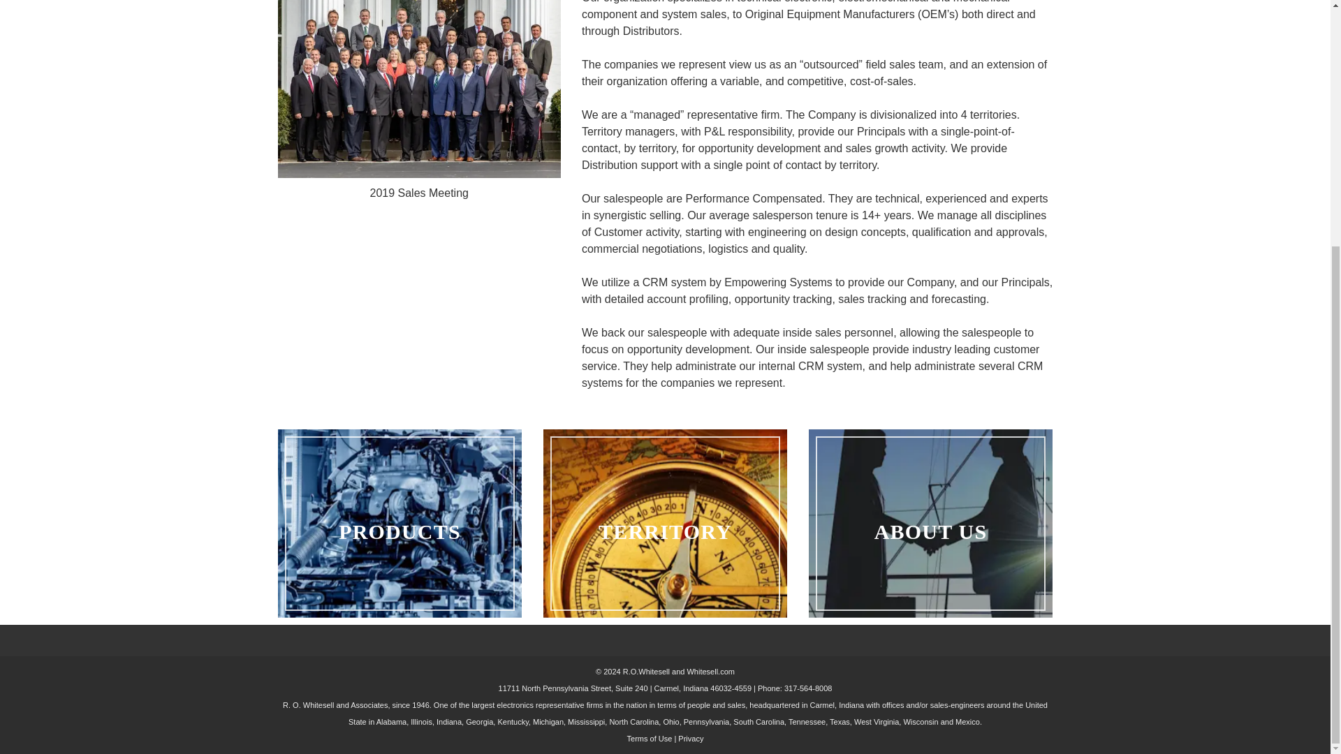 The image size is (1341, 754). Describe the element at coordinates (665, 523) in the screenshot. I see `TERRITORY` at that location.